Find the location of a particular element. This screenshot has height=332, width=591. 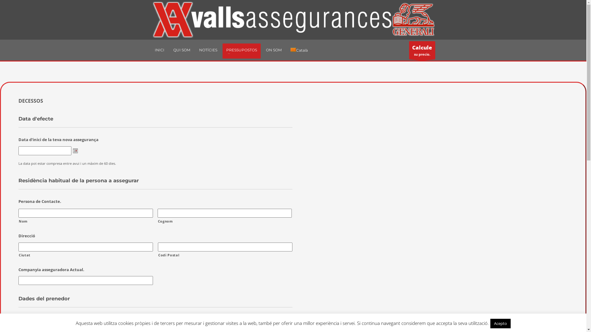

INICI is located at coordinates (159, 50).